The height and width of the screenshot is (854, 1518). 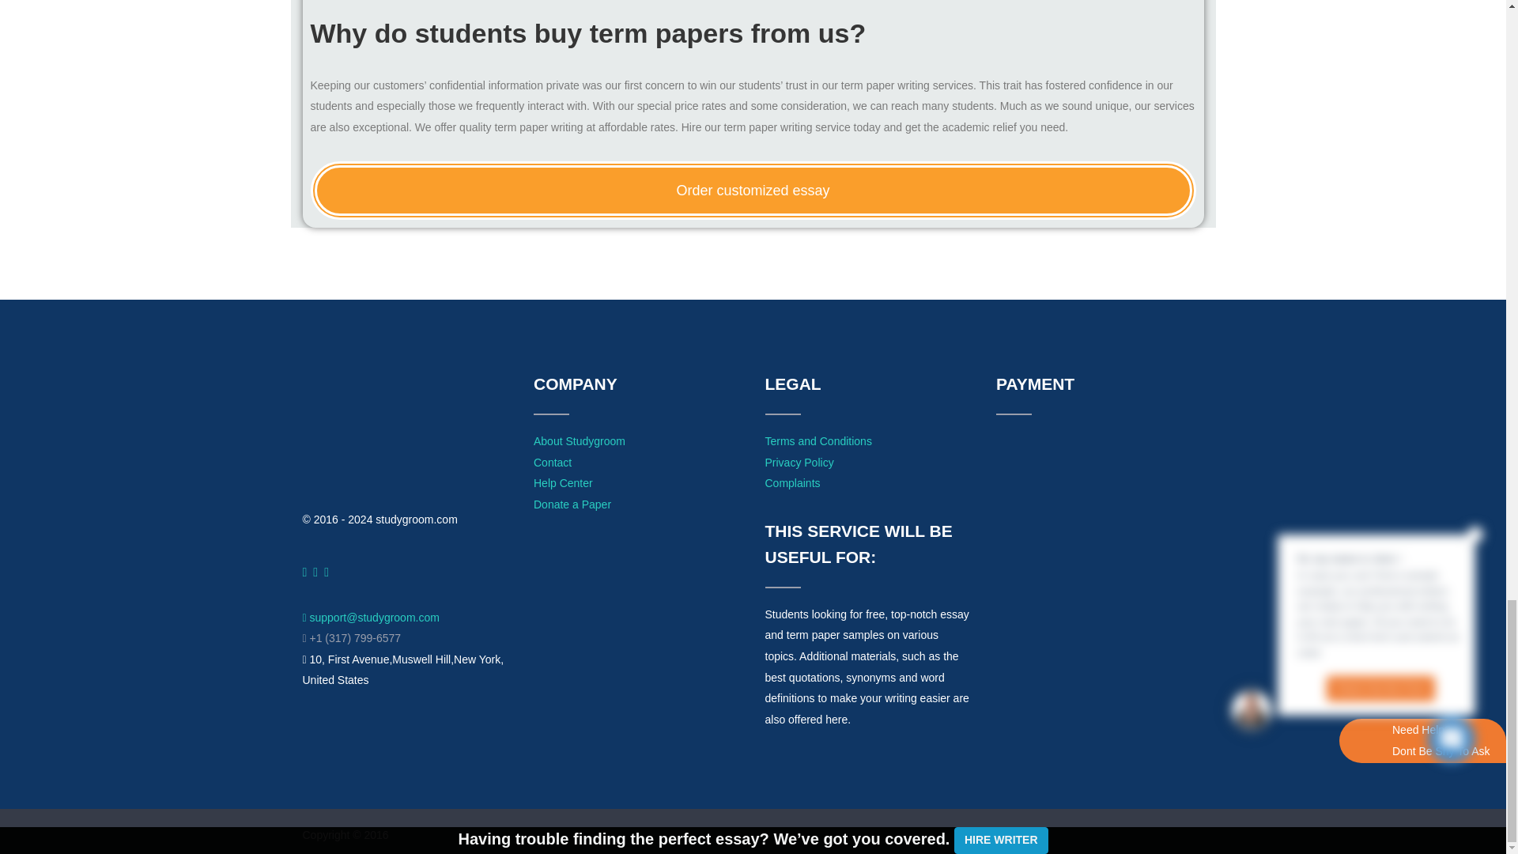 I want to click on Order customized essay, so click(x=753, y=190).